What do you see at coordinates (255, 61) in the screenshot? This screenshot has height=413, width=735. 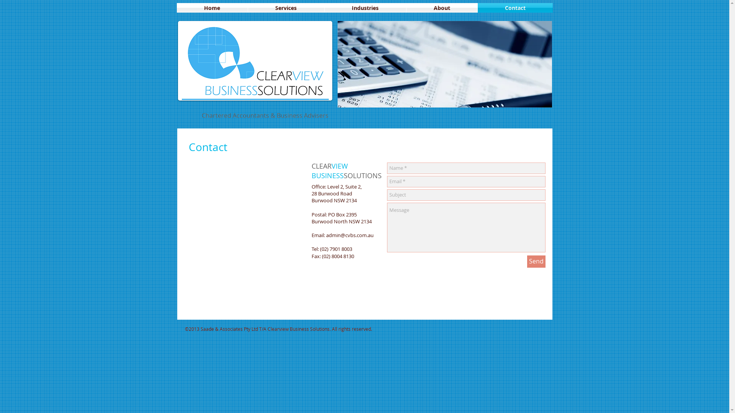 I see `Screen Shot 2014-07-24 at 8 06 26 PM.png 2016-1-8-18:48:22` at bounding box center [255, 61].